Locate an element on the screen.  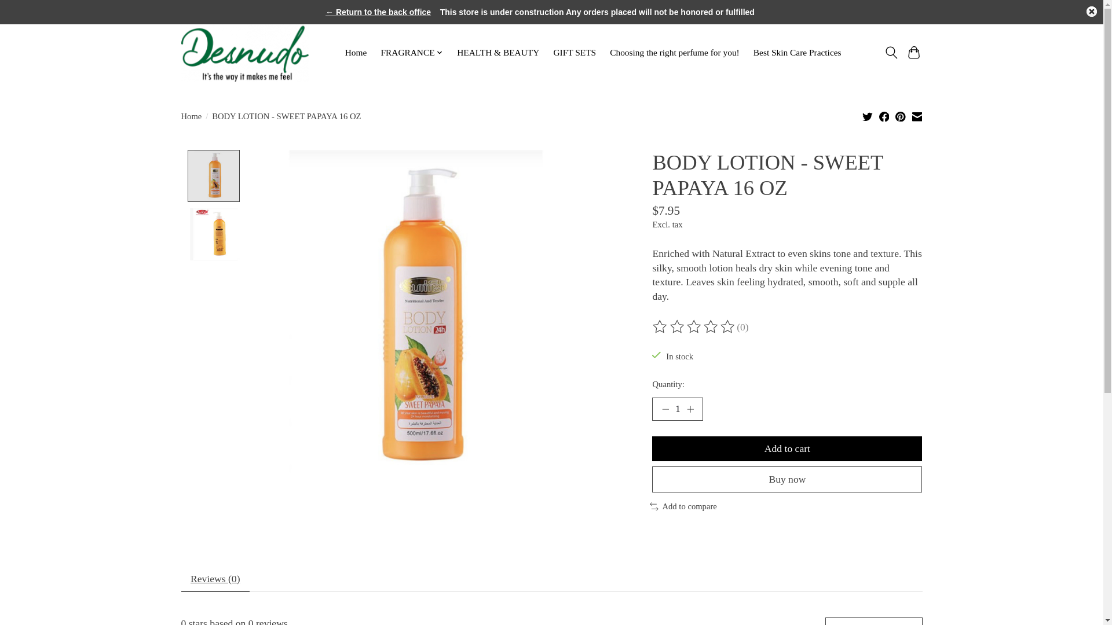
Buy now is located at coordinates (787, 479).